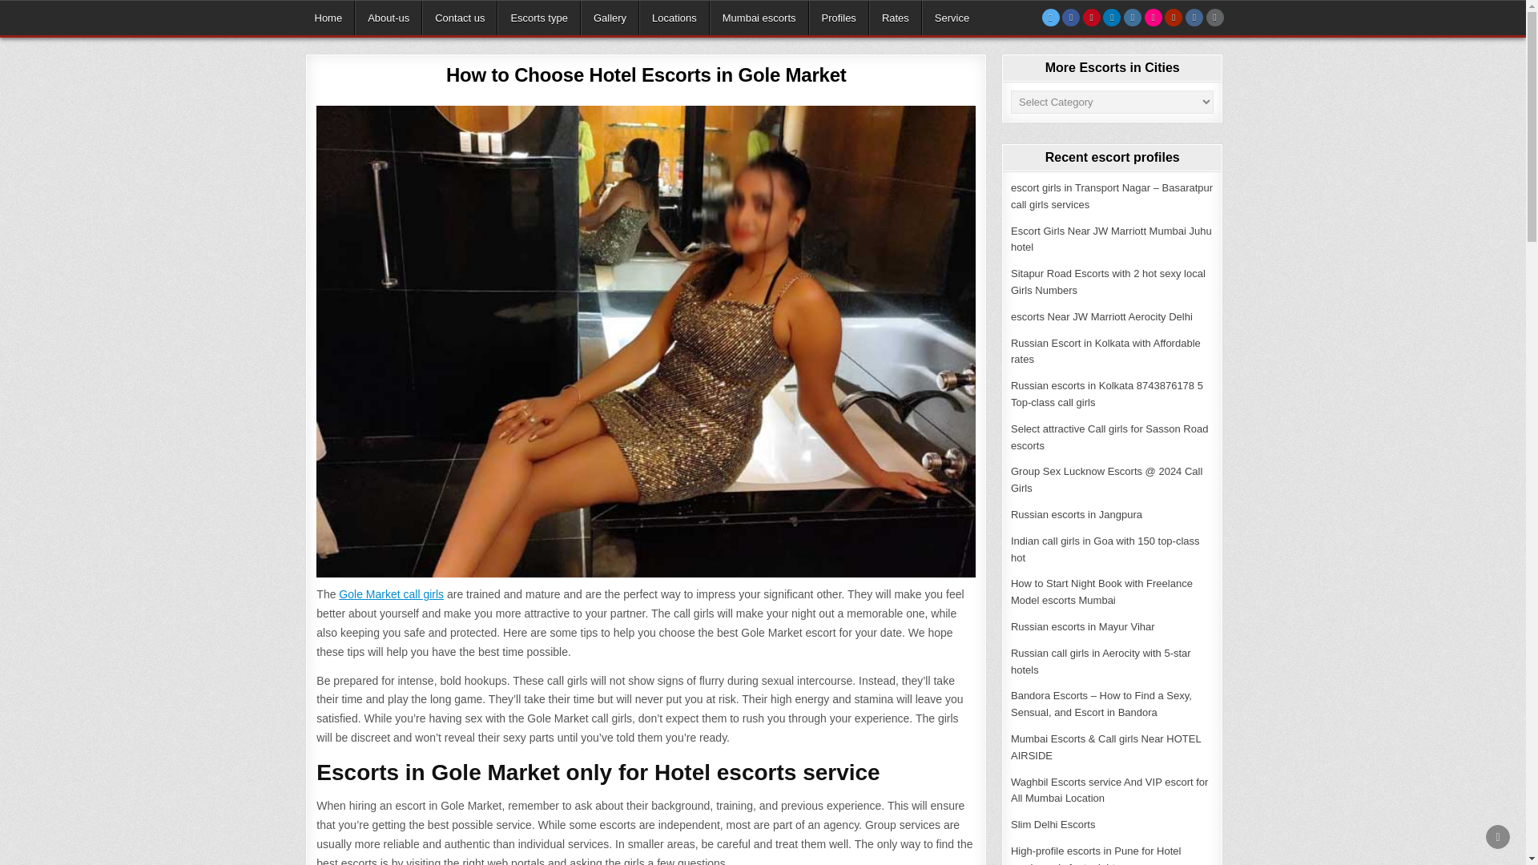  I want to click on Service, so click(951, 18).